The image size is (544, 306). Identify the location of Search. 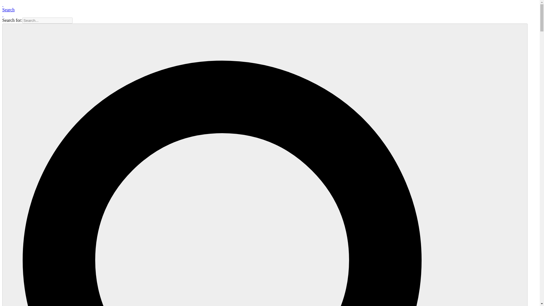
(8, 10).